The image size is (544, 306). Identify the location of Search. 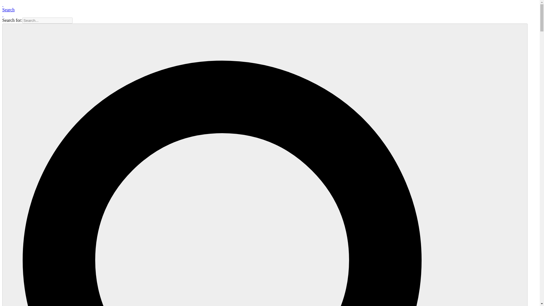
(8, 10).